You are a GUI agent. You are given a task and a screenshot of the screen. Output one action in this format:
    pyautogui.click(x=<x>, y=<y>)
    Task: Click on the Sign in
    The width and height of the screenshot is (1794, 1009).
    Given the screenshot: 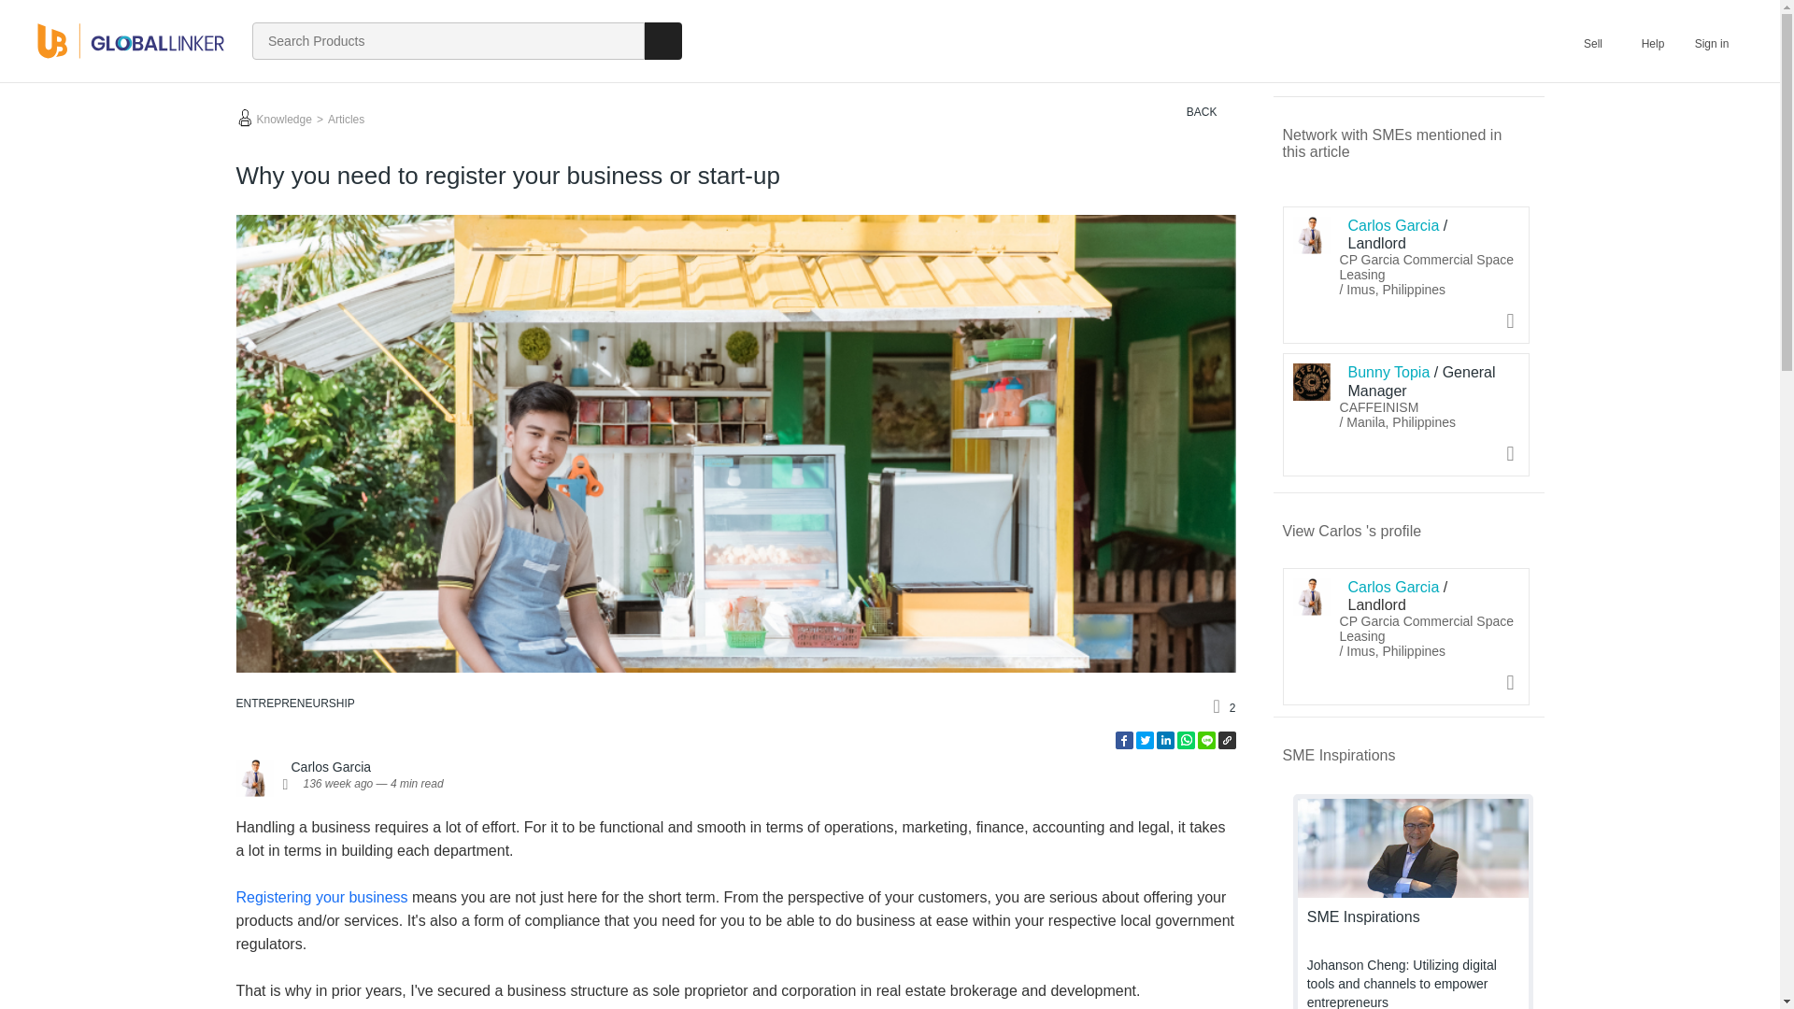 What is the action you would take?
    pyautogui.click(x=1712, y=40)
    